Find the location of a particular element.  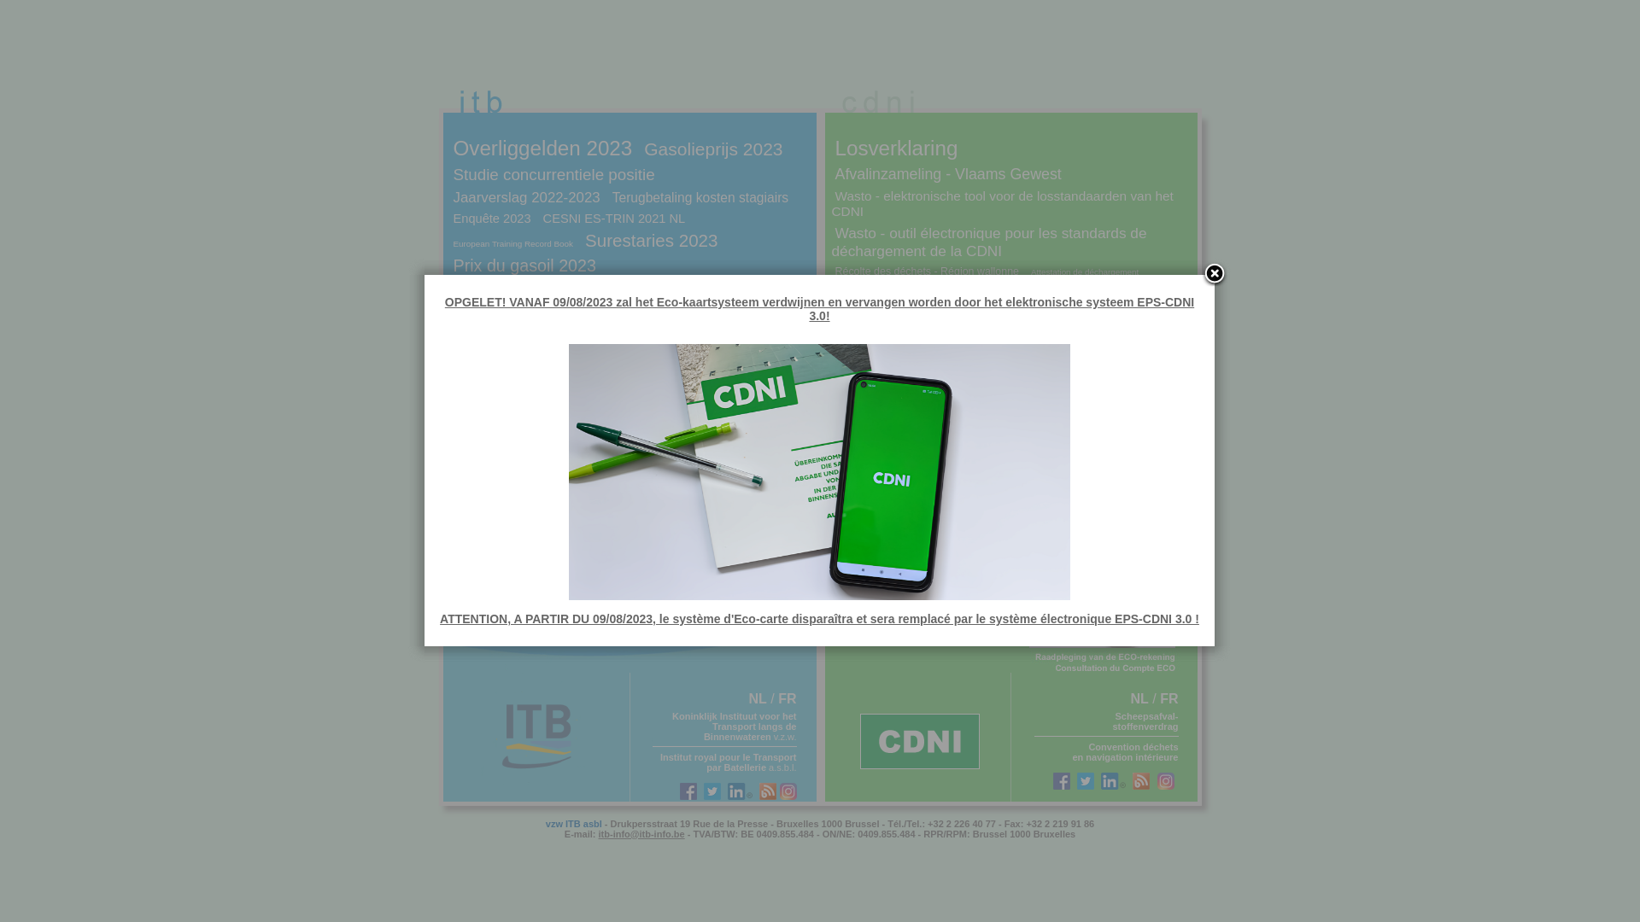

CESNI ES-TRIN 2021 NL is located at coordinates (615, 219).